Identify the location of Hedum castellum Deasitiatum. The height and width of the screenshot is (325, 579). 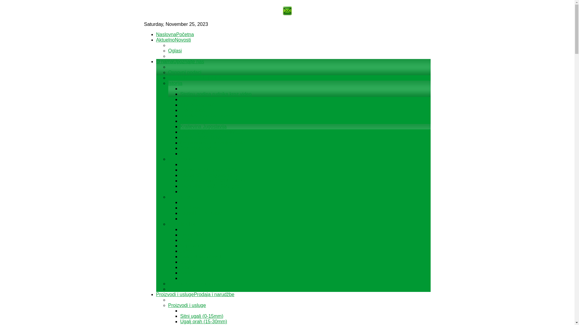
(212, 132).